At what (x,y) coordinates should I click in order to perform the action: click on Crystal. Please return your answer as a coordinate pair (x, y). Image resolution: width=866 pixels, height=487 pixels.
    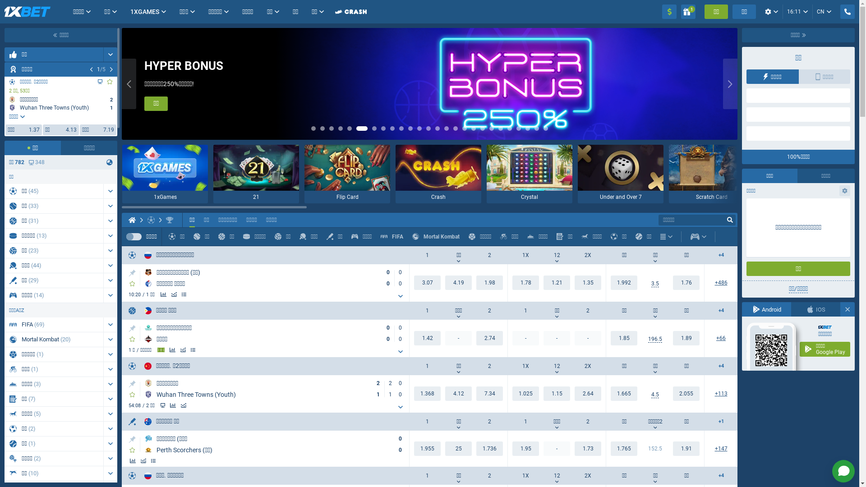
    Looking at the image, I should click on (530, 174).